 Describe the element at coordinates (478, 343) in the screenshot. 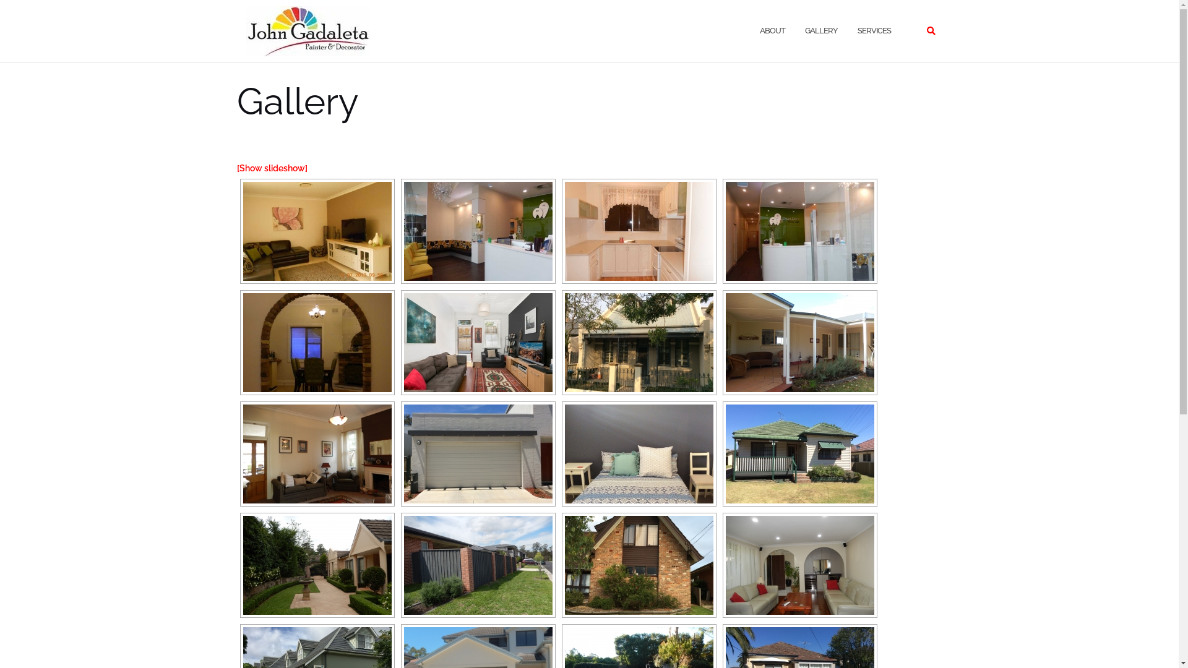

I see `65ba-H1815738-hires_17774-2_Living` at that location.